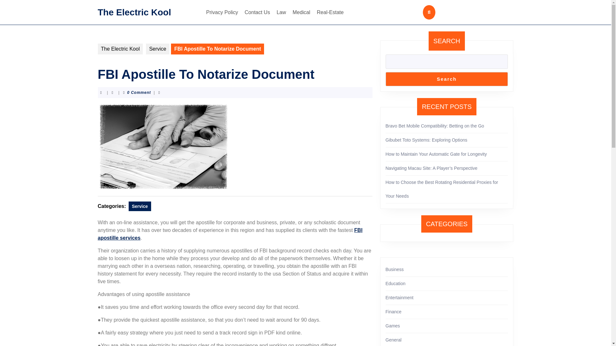 The image size is (616, 346). Describe the element at coordinates (426, 140) in the screenshot. I see `Gibubet Toto Systems: Exploring Options` at that location.